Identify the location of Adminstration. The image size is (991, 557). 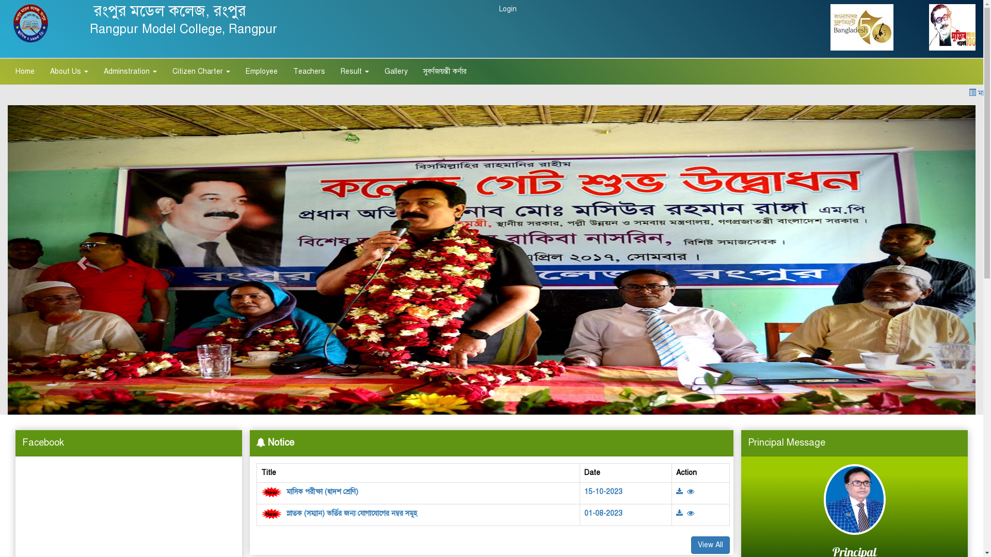
(130, 72).